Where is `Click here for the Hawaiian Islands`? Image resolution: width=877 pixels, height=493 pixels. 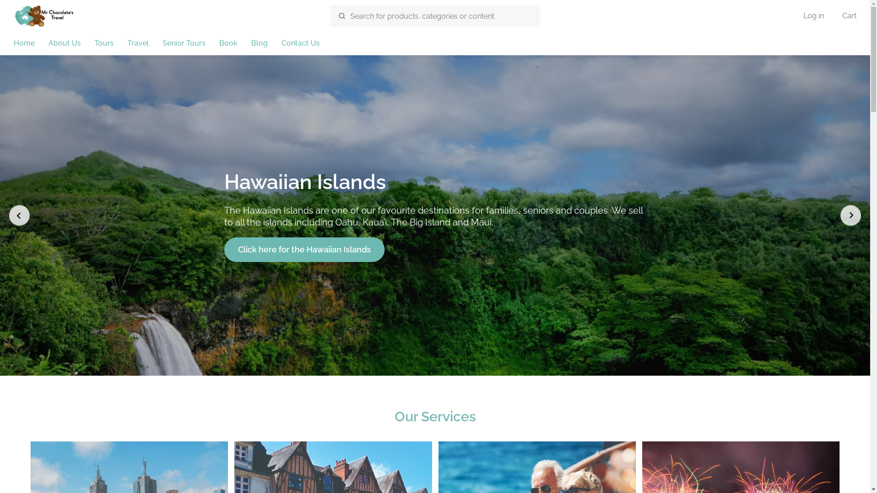
Click here for the Hawaiian Islands is located at coordinates (304, 249).